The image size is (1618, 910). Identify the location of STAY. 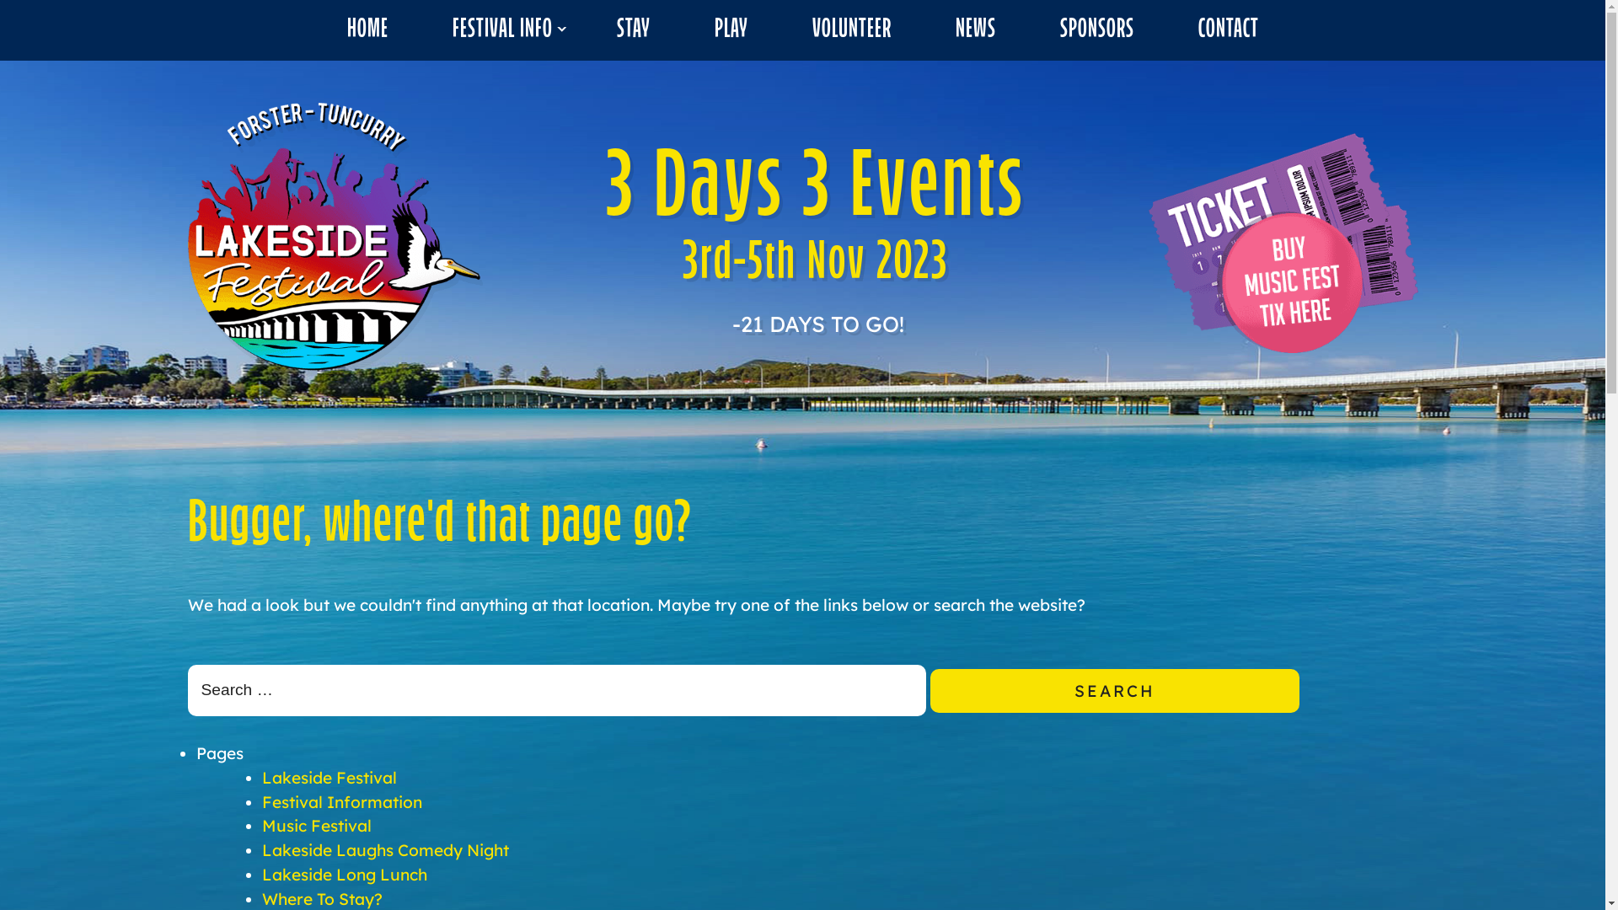
(634, 30).